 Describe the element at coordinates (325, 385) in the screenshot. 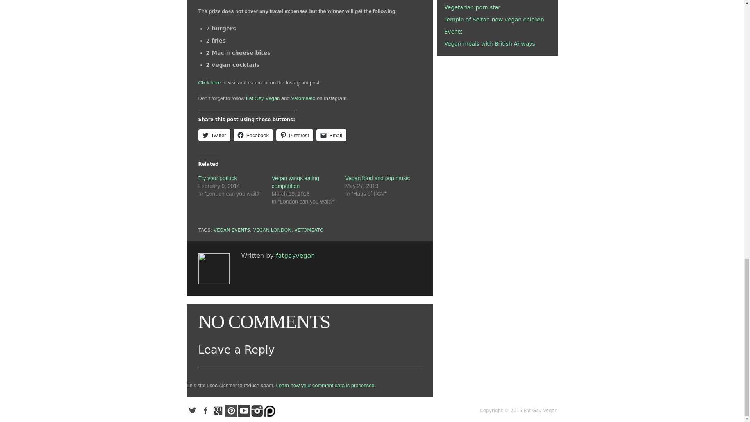

I see `Learn how your comment data is processed` at that location.